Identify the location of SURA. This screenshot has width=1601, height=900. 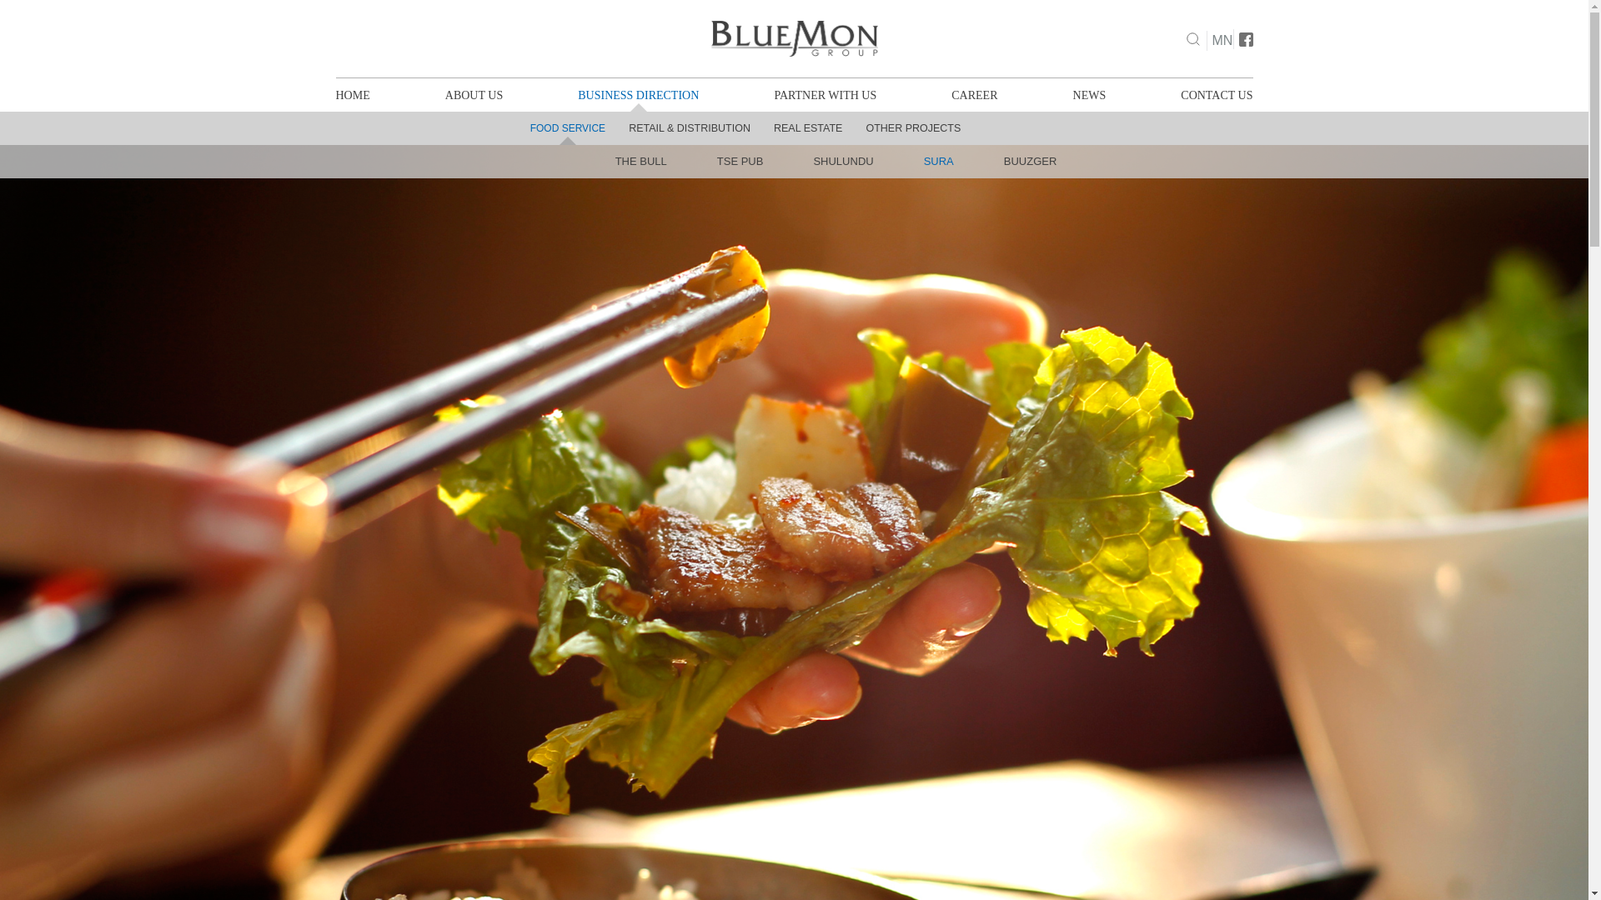
(938, 161).